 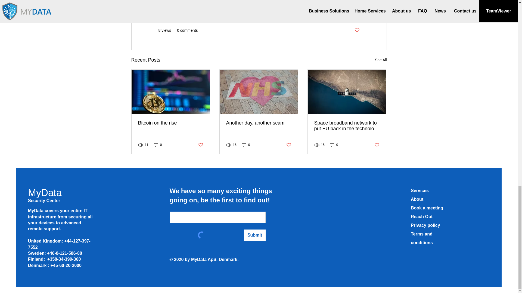 What do you see at coordinates (246, 145) in the screenshot?
I see `0` at bounding box center [246, 145].